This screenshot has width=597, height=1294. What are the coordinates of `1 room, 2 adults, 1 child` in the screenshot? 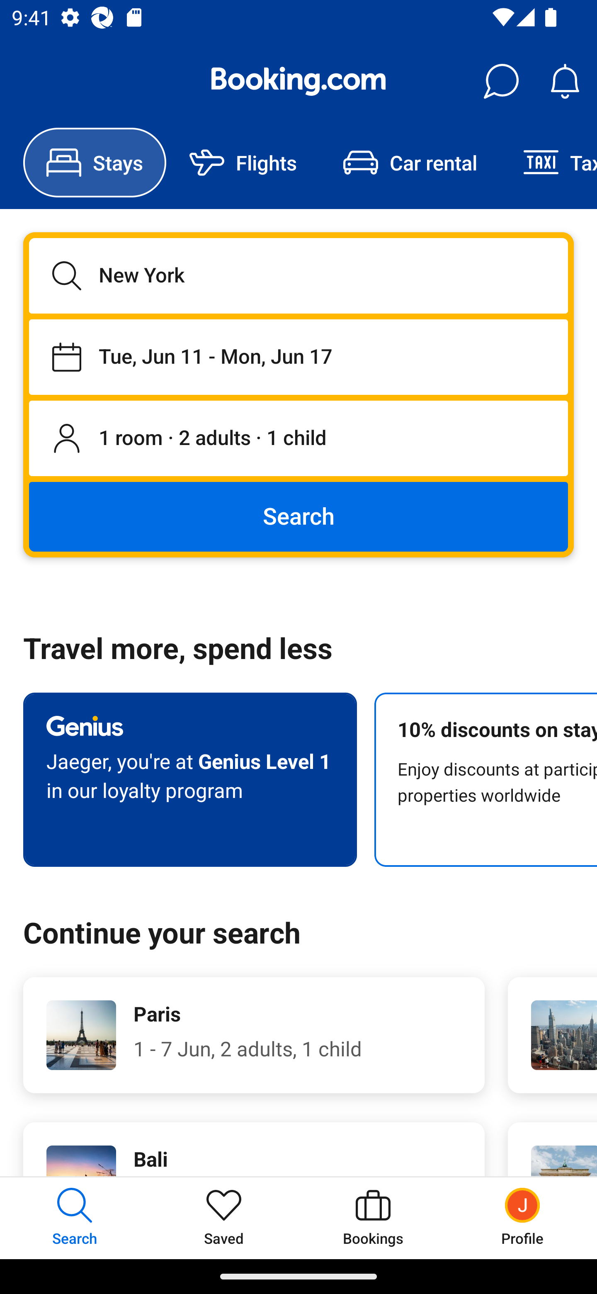 It's located at (298, 439).